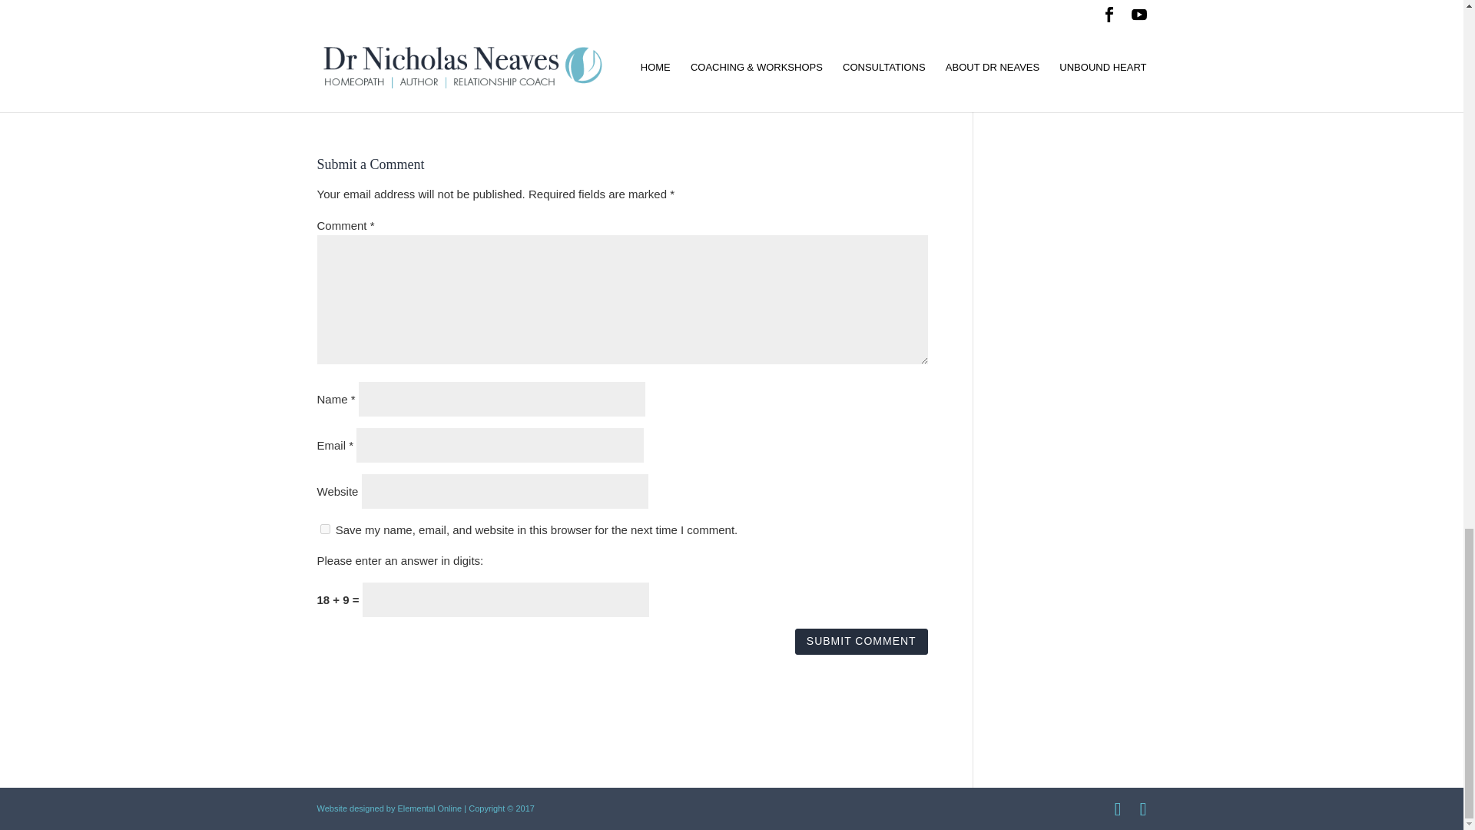  Describe the element at coordinates (860, 641) in the screenshot. I see `Submit Comment` at that location.